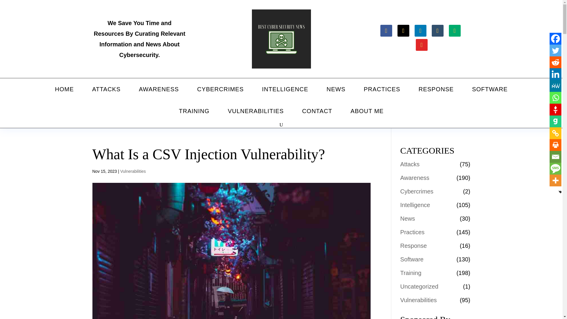 Image resolution: width=567 pixels, height=319 pixels. Describe the element at coordinates (159, 89) in the screenshot. I see `AWARENESS` at that location.